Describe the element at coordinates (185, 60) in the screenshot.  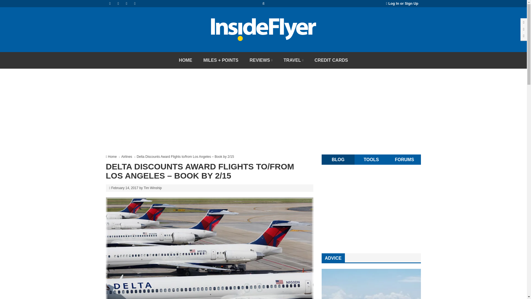
I see `HOME` at that location.